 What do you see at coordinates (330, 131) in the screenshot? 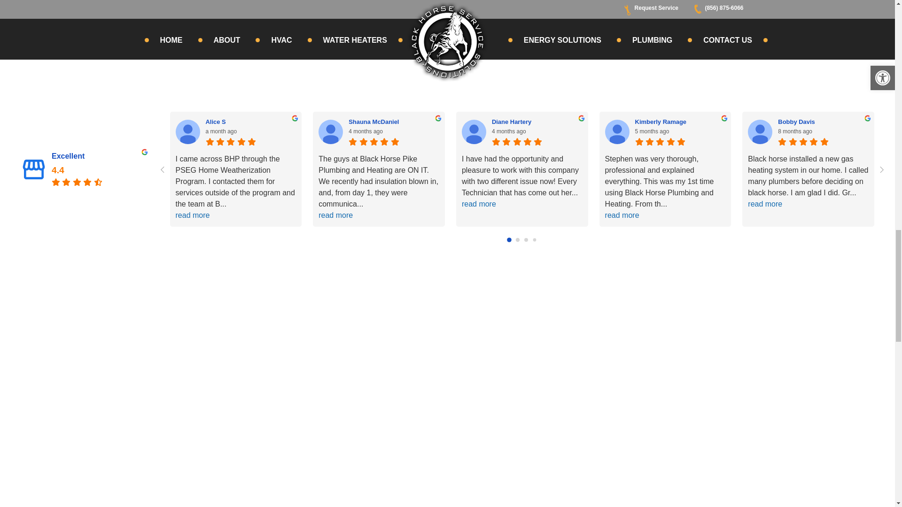
I see `Shauna McDaniel` at bounding box center [330, 131].